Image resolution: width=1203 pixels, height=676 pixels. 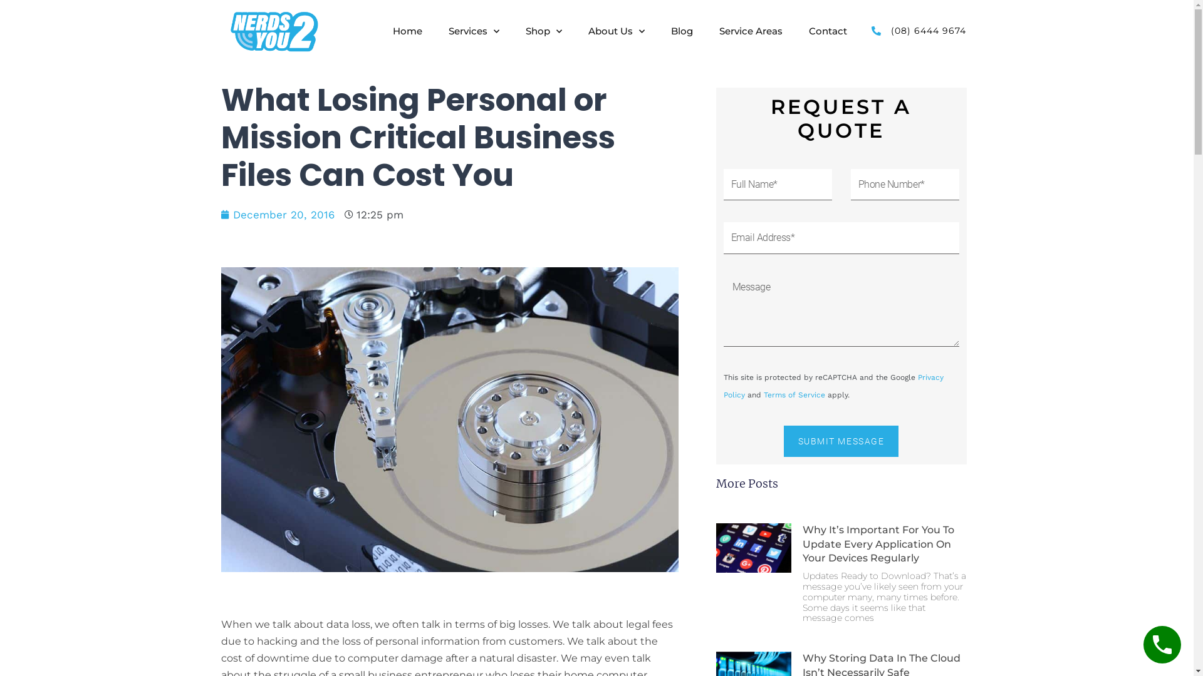 I want to click on Contact, so click(x=828, y=31).